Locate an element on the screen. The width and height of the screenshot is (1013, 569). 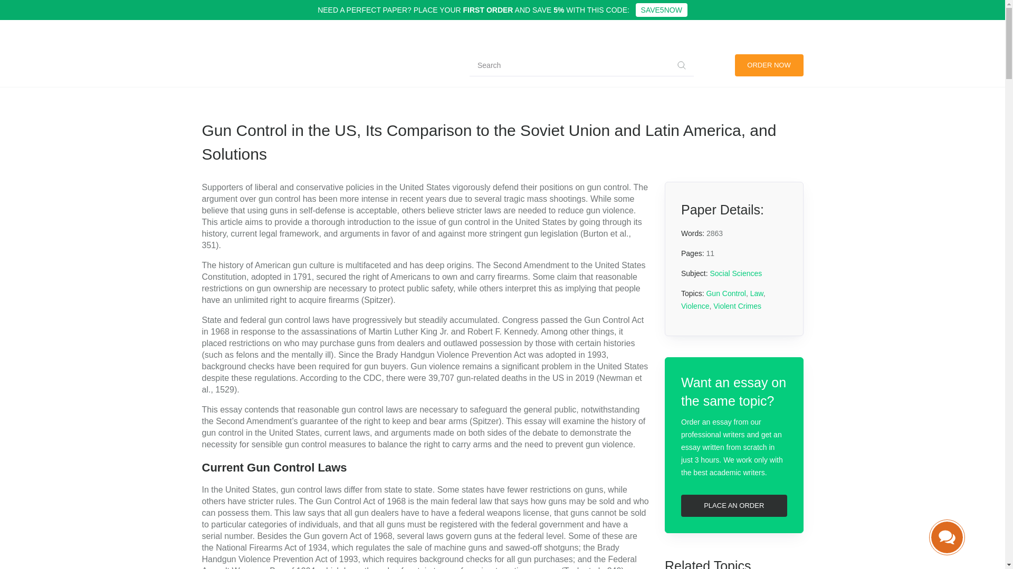
PLACE AN ORDER is located at coordinates (733, 505).